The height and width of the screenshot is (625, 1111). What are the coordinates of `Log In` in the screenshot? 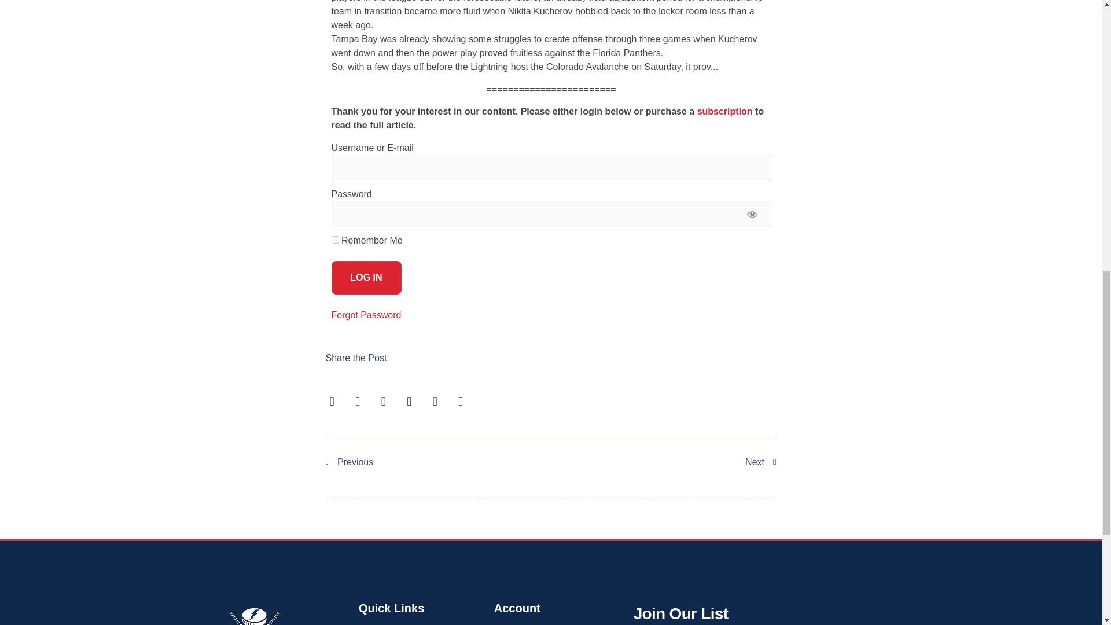 It's located at (366, 278).